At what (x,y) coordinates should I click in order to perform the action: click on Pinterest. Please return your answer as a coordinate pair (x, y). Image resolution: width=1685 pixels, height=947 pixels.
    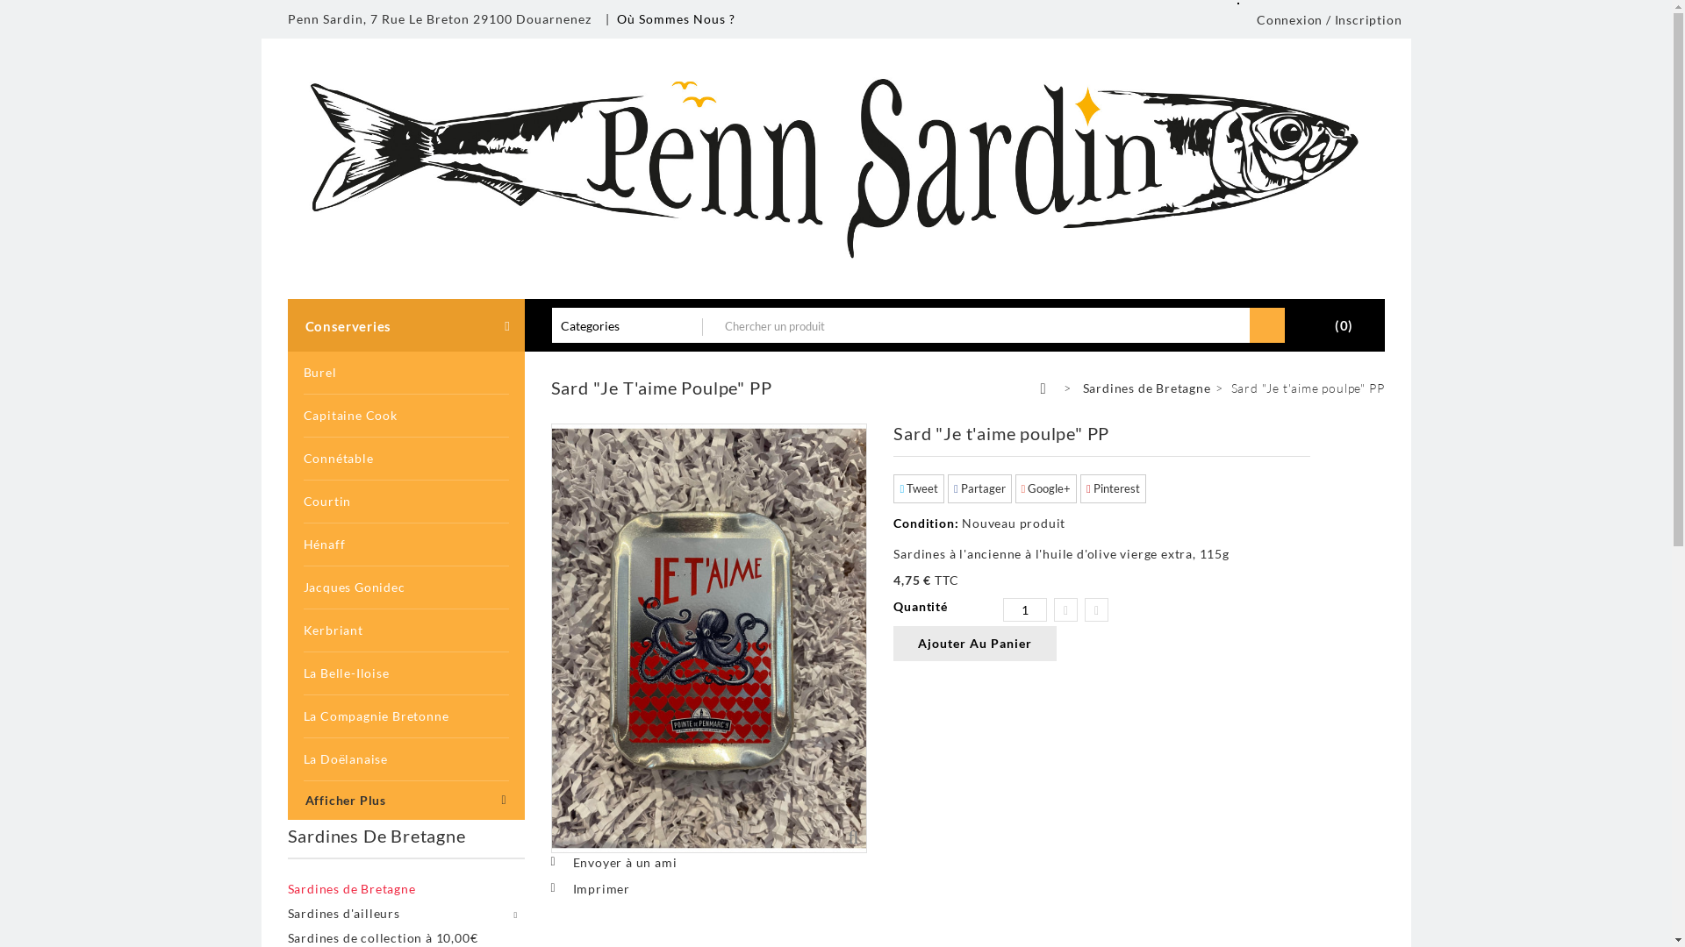
    Looking at the image, I should click on (1113, 489).